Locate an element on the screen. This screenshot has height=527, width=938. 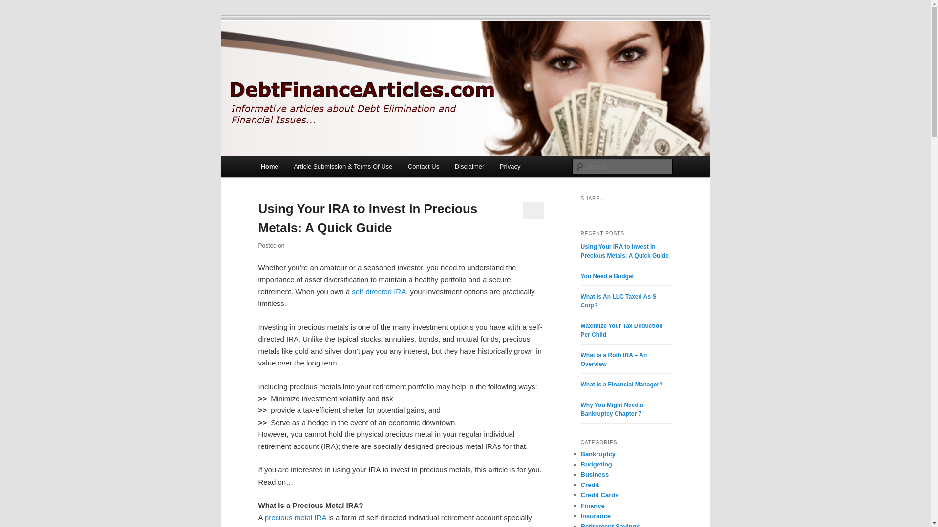
precious metal IRA is located at coordinates (295, 517).